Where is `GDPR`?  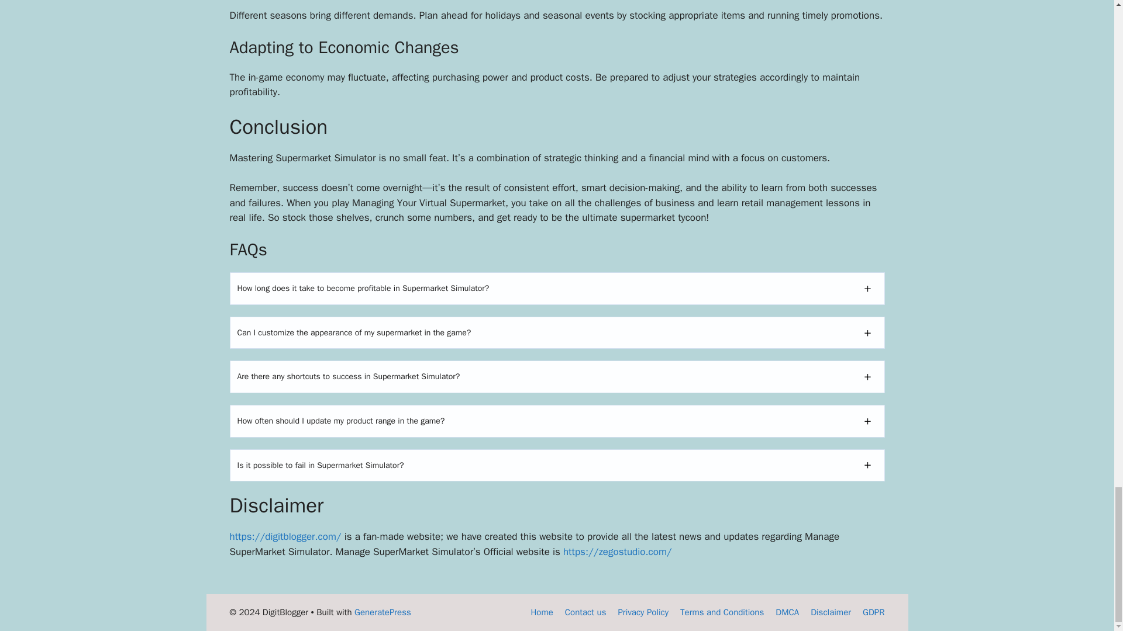
GDPR is located at coordinates (873, 612).